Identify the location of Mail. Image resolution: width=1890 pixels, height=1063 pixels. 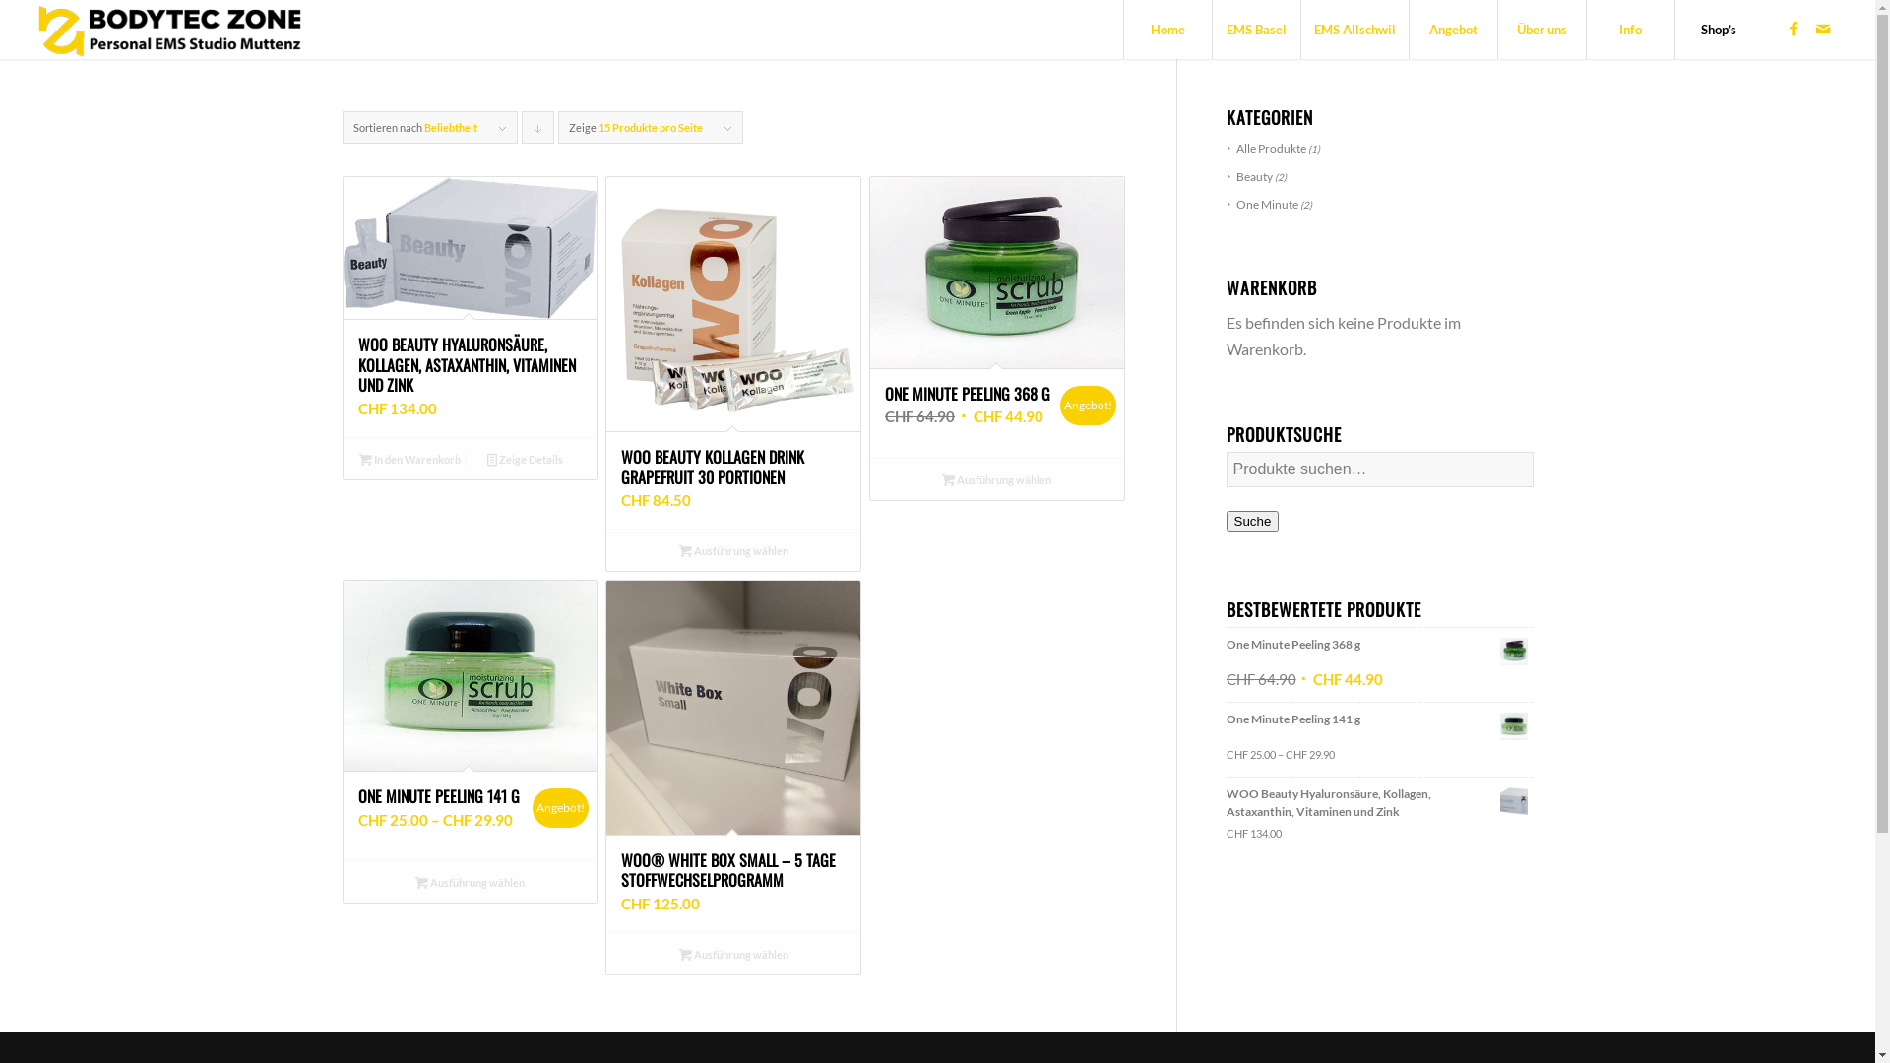
(1823, 29).